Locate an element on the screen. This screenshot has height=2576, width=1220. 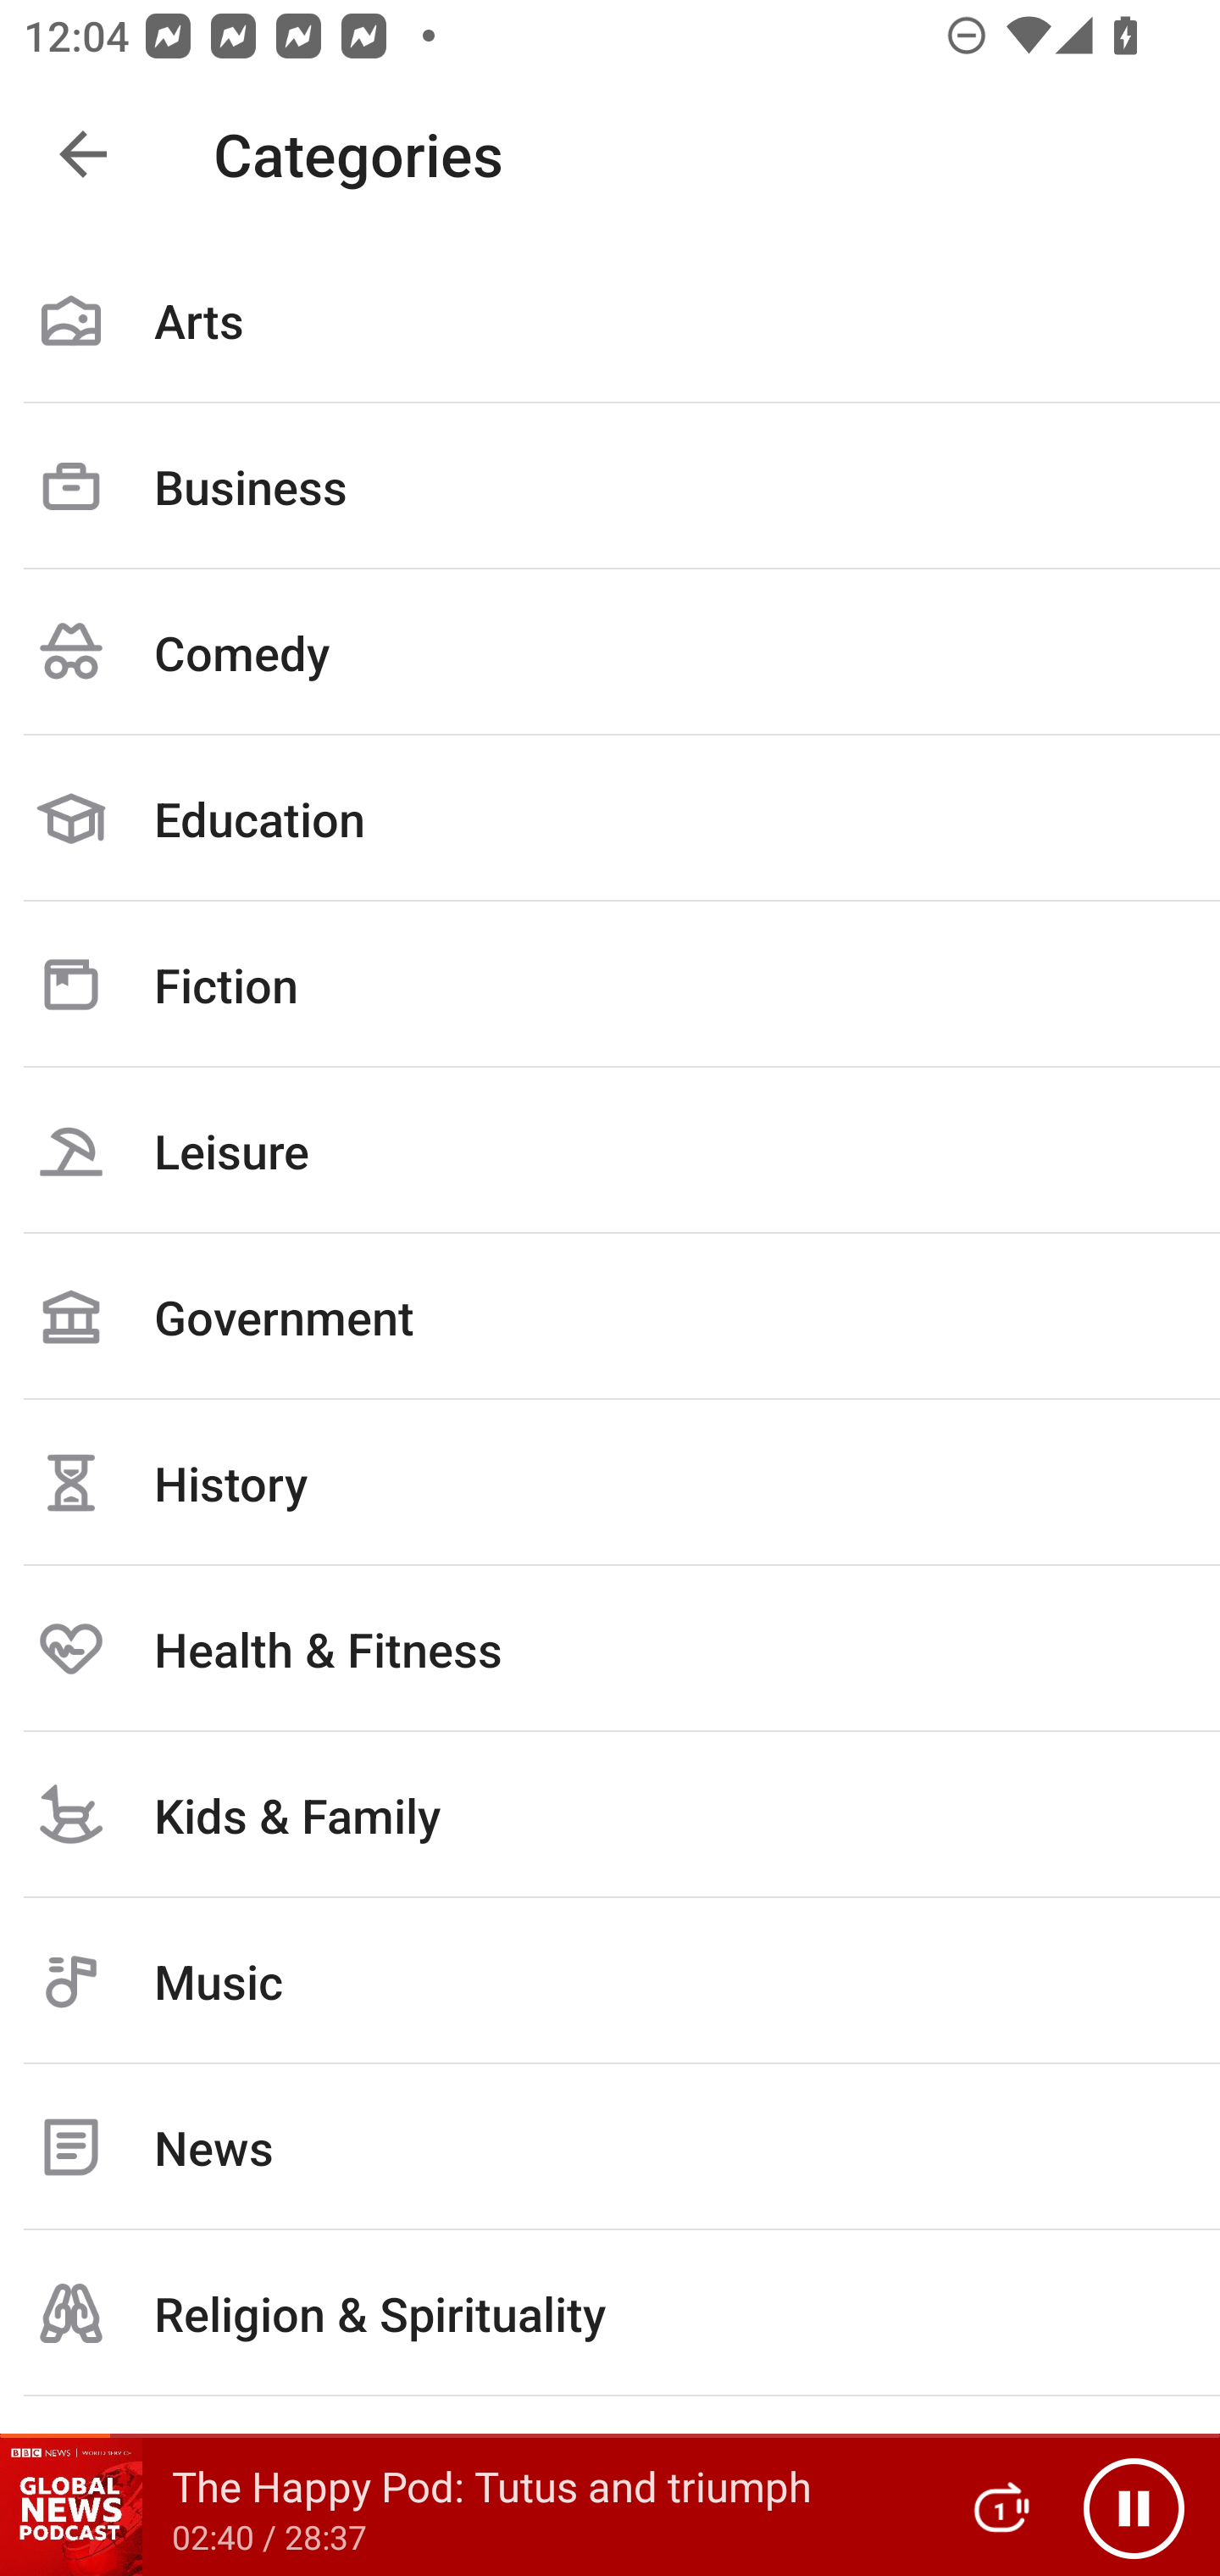
Kids & Family is located at coordinates (610, 1814).